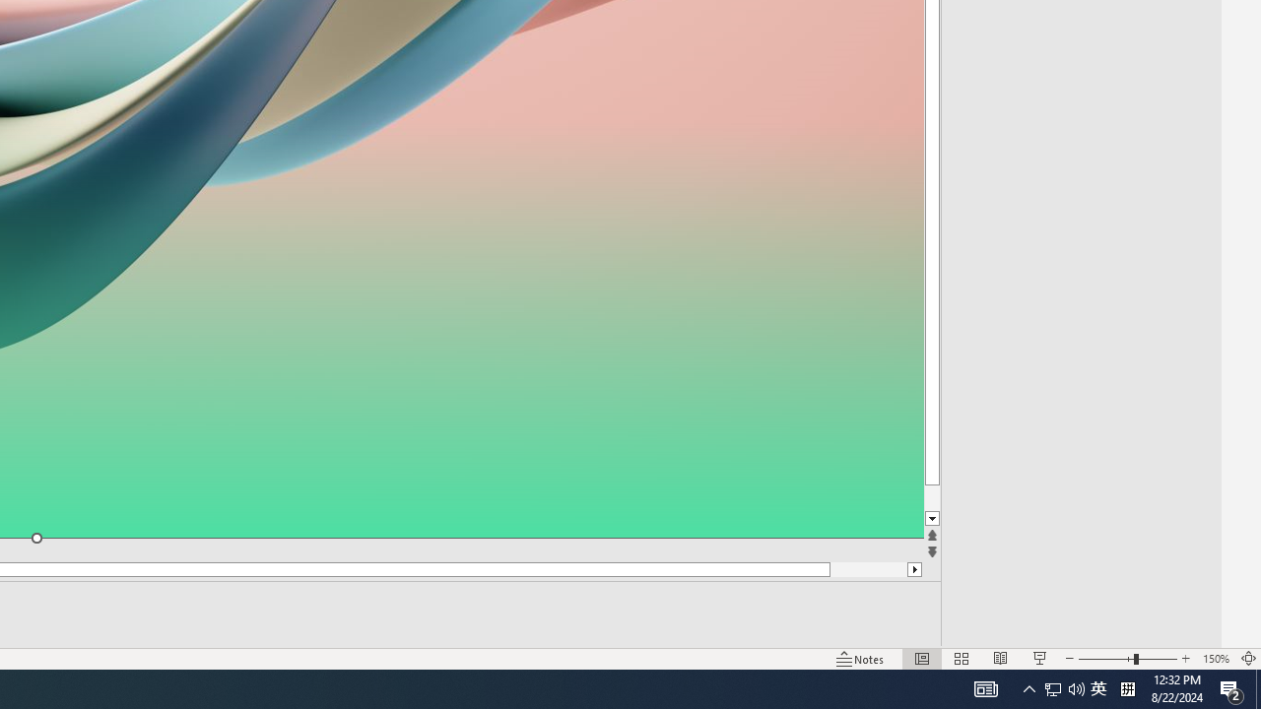  I want to click on Zoom 150%, so click(1216, 658).